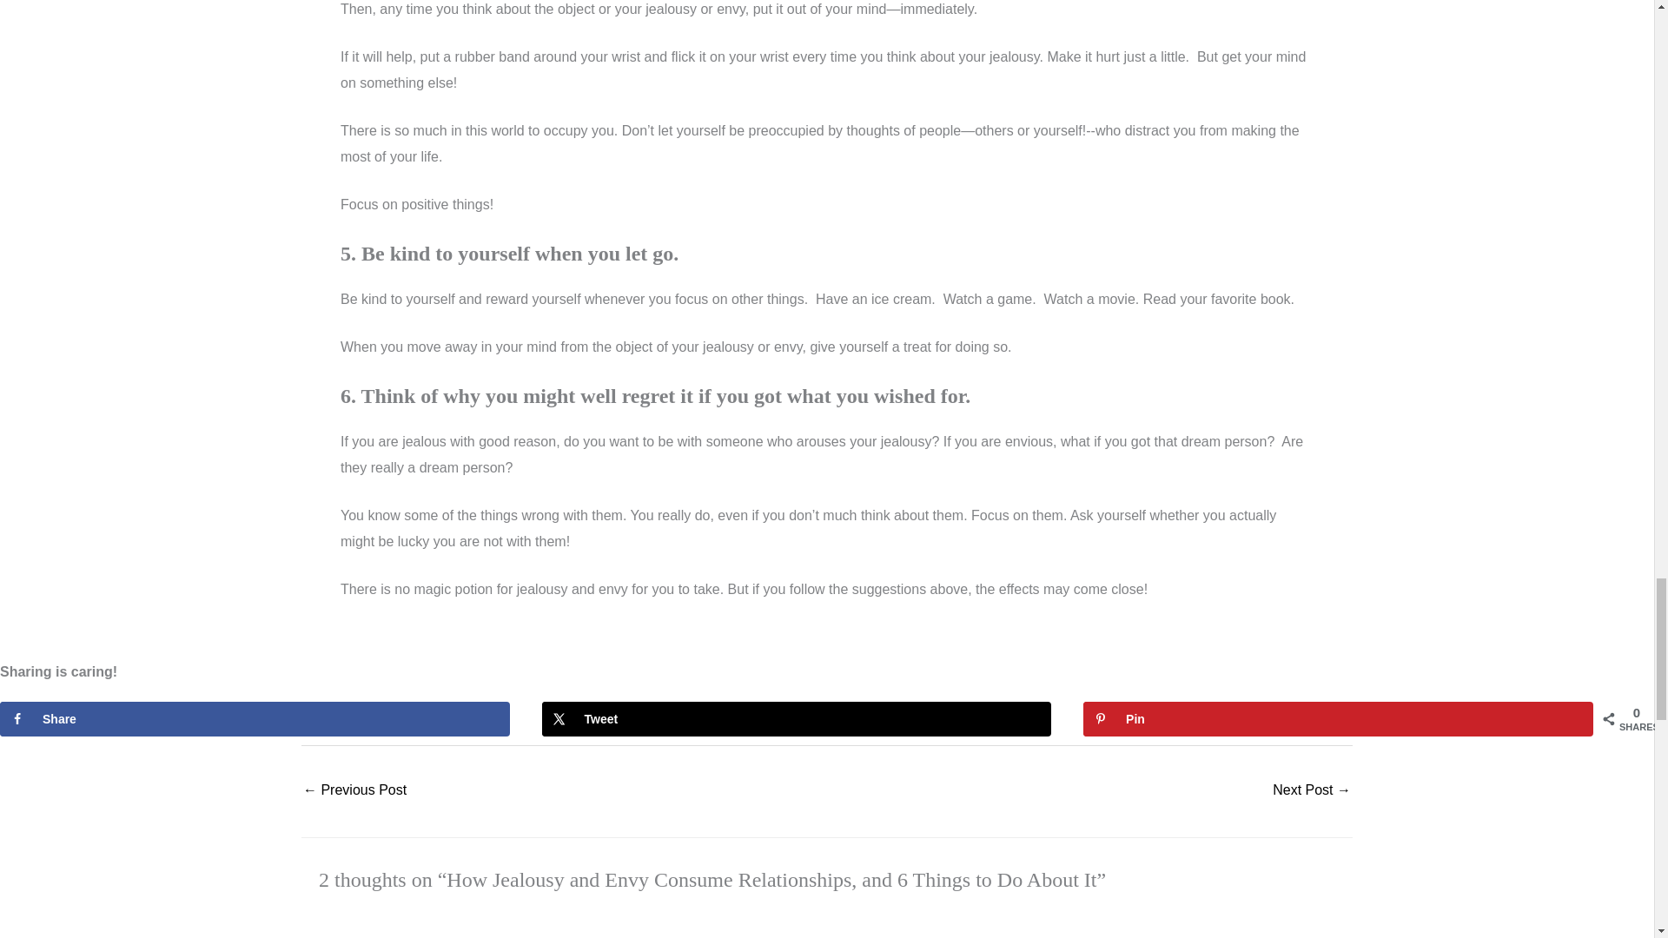 Image resolution: width=1668 pixels, height=938 pixels. Describe the element at coordinates (1338, 718) in the screenshot. I see `Pin` at that location.